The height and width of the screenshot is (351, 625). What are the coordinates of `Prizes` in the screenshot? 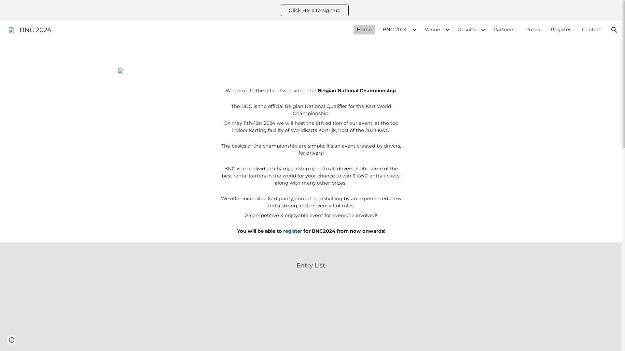 It's located at (533, 30).